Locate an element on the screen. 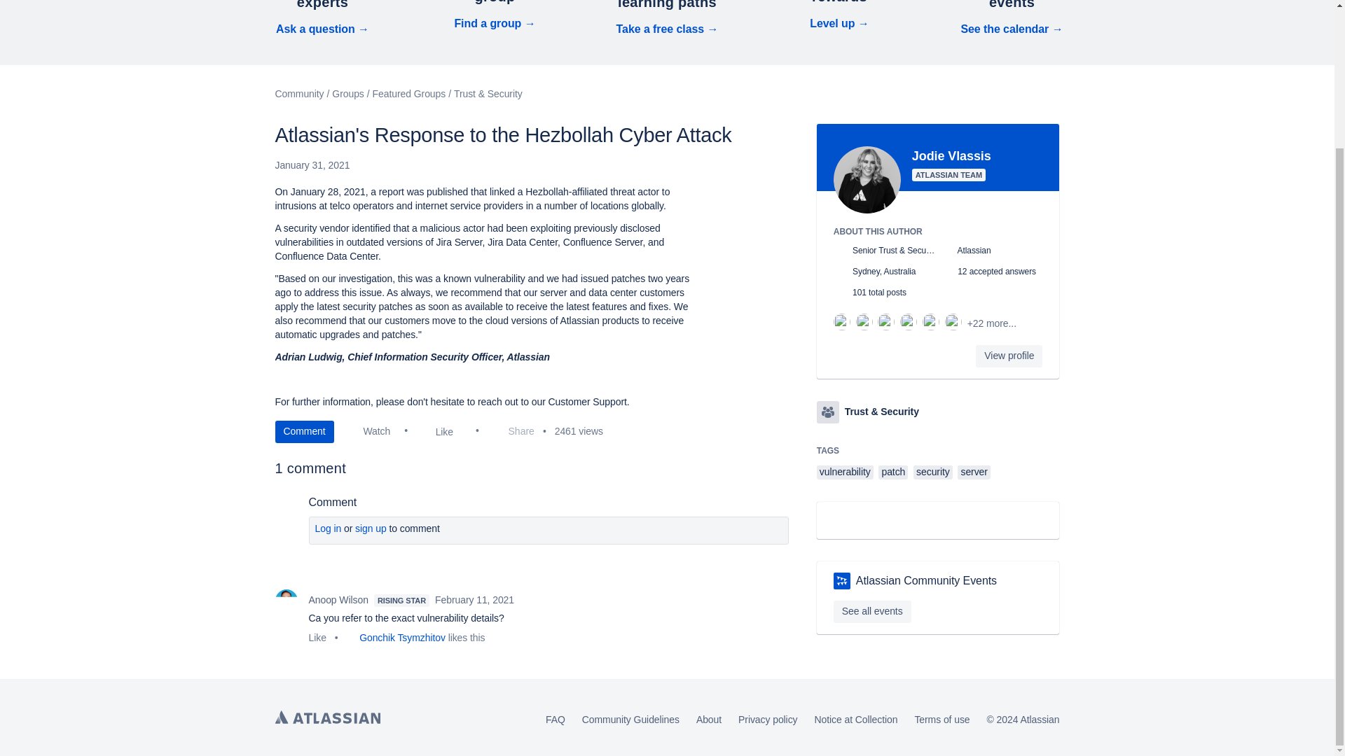  groups-icon is located at coordinates (828, 412).